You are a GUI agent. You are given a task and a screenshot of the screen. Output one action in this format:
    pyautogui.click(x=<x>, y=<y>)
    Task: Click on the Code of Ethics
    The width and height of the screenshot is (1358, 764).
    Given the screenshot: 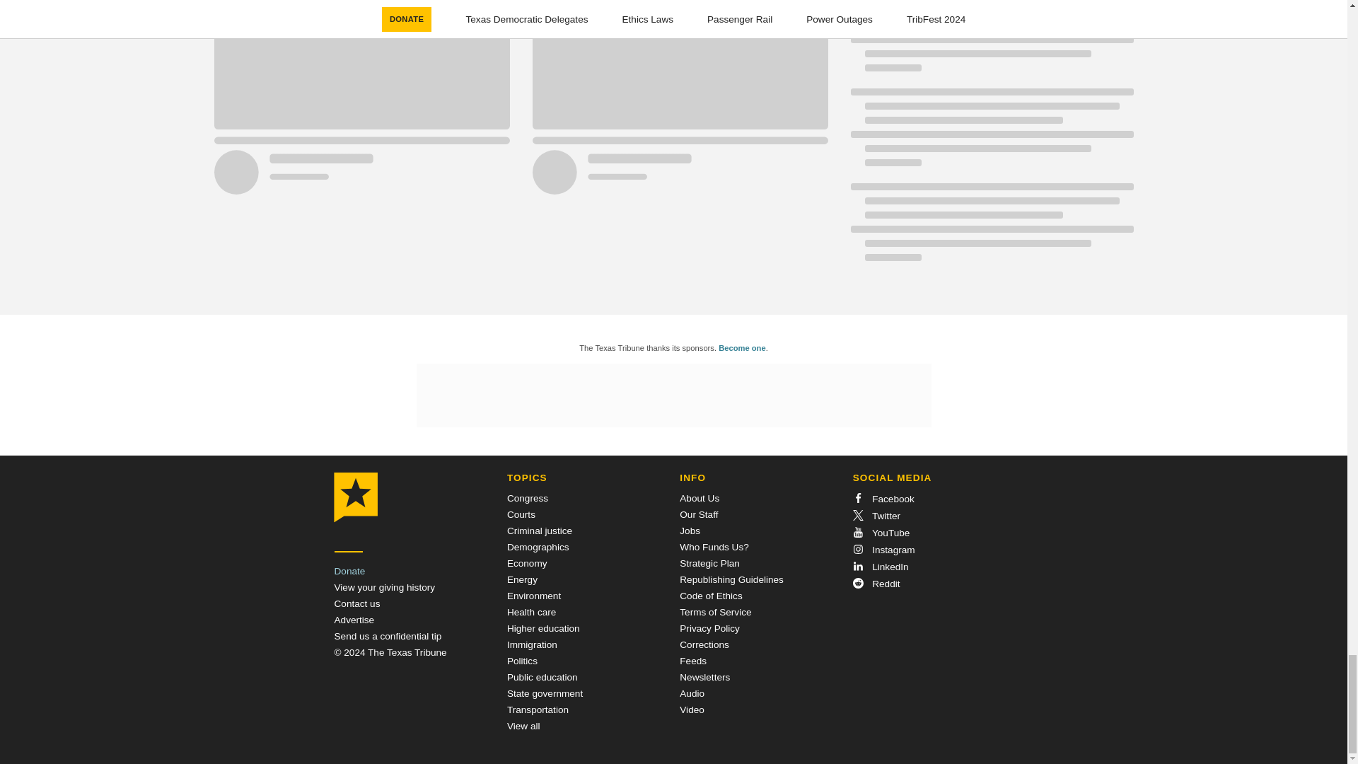 What is the action you would take?
    pyautogui.click(x=710, y=596)
    